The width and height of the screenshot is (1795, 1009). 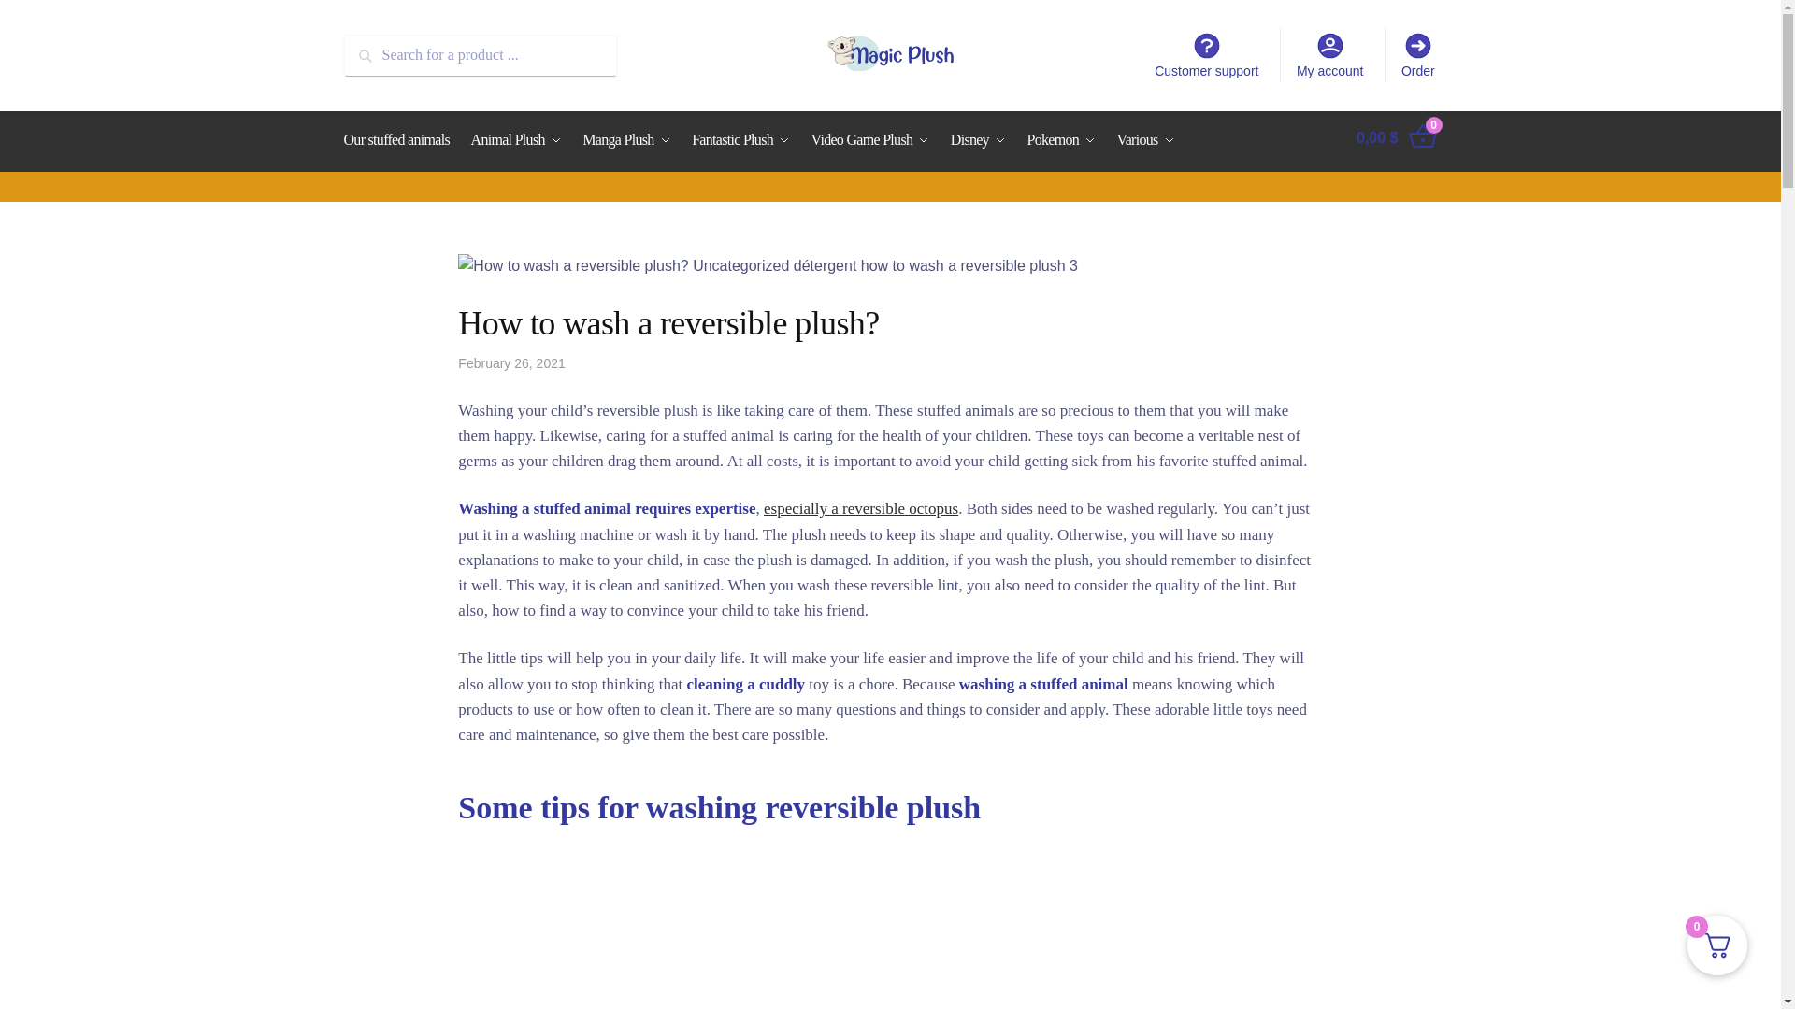 I want to click on Animal Plush, so click(x=516, y=140).